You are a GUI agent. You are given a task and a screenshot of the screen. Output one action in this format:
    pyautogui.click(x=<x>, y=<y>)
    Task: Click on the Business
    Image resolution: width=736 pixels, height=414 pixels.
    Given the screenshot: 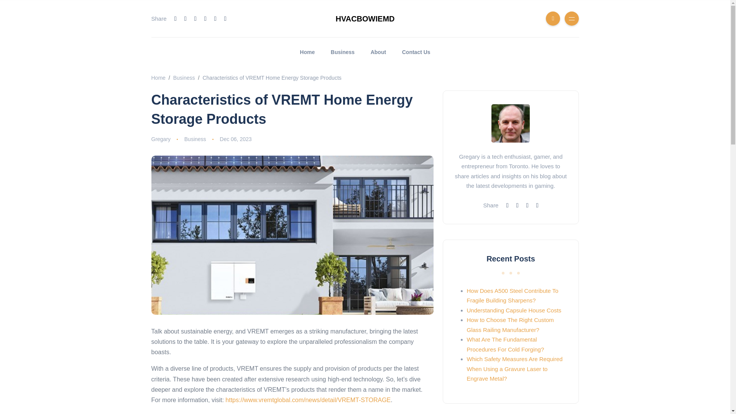 What is the action you would take?
    pyautogui.click(x=343, y=52)
    